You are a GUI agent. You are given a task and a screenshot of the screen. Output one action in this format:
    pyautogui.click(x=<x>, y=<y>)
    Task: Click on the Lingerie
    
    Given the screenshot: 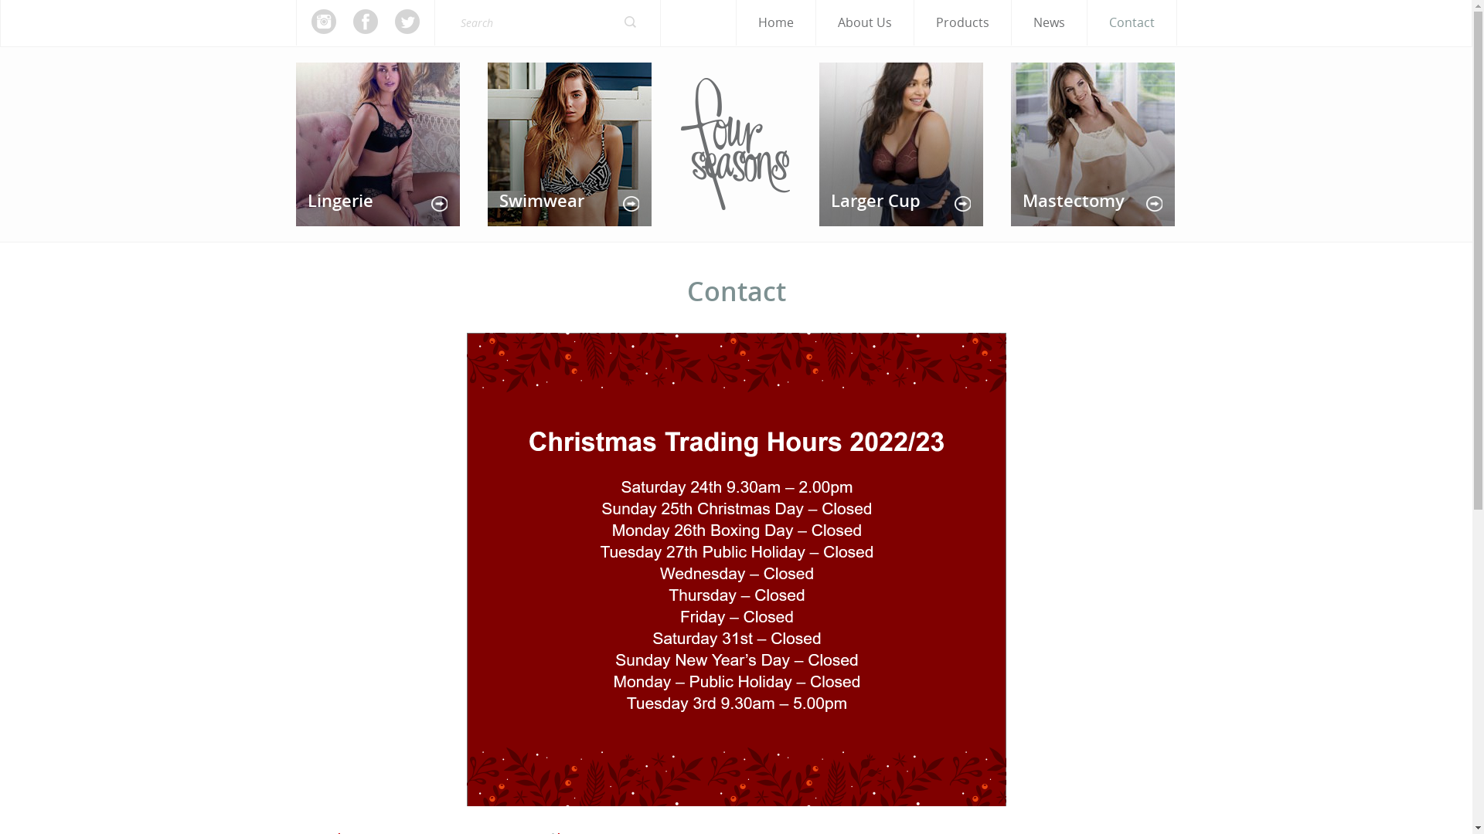 What is the action you would take?
    pyautogui.click(x=377, y=144)
    